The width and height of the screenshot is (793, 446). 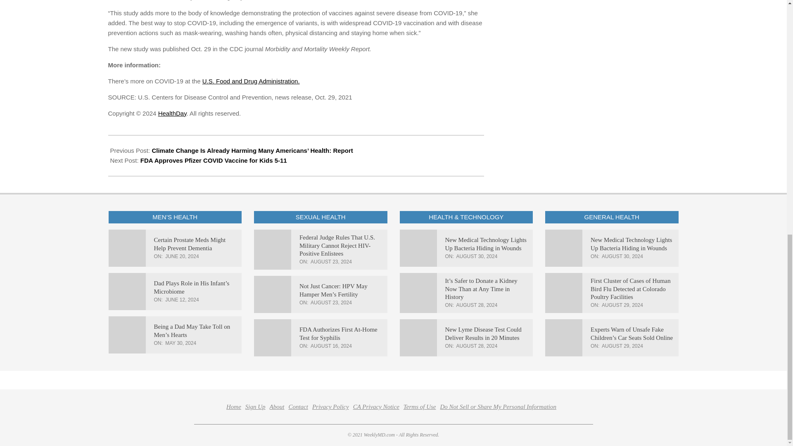 I want to click on Friday, August 16, 2024, 4:26 pm, so click(x=331, y=346).